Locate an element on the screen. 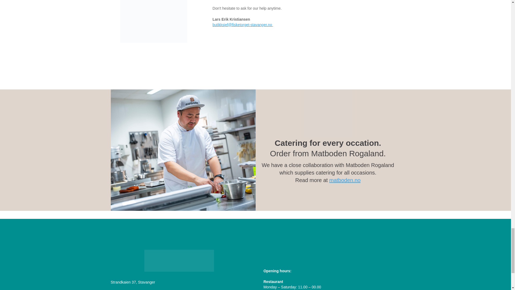 The image size is (515, 290). lars-erik-480x477 is located at coordinates (153, 21).